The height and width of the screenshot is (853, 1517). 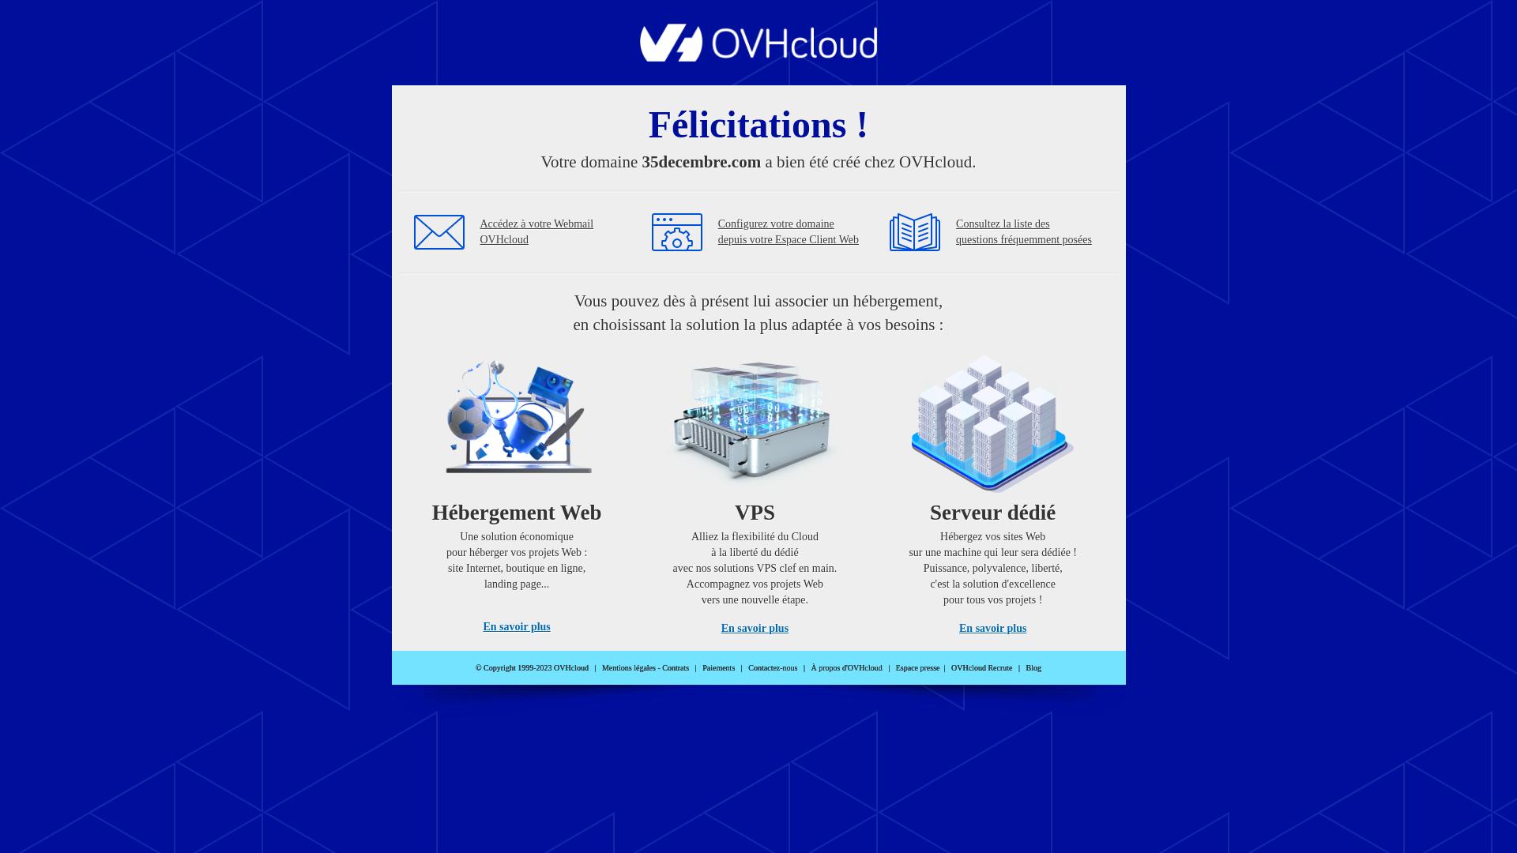 I want to click on Paiements, so click(x=719, y=668).